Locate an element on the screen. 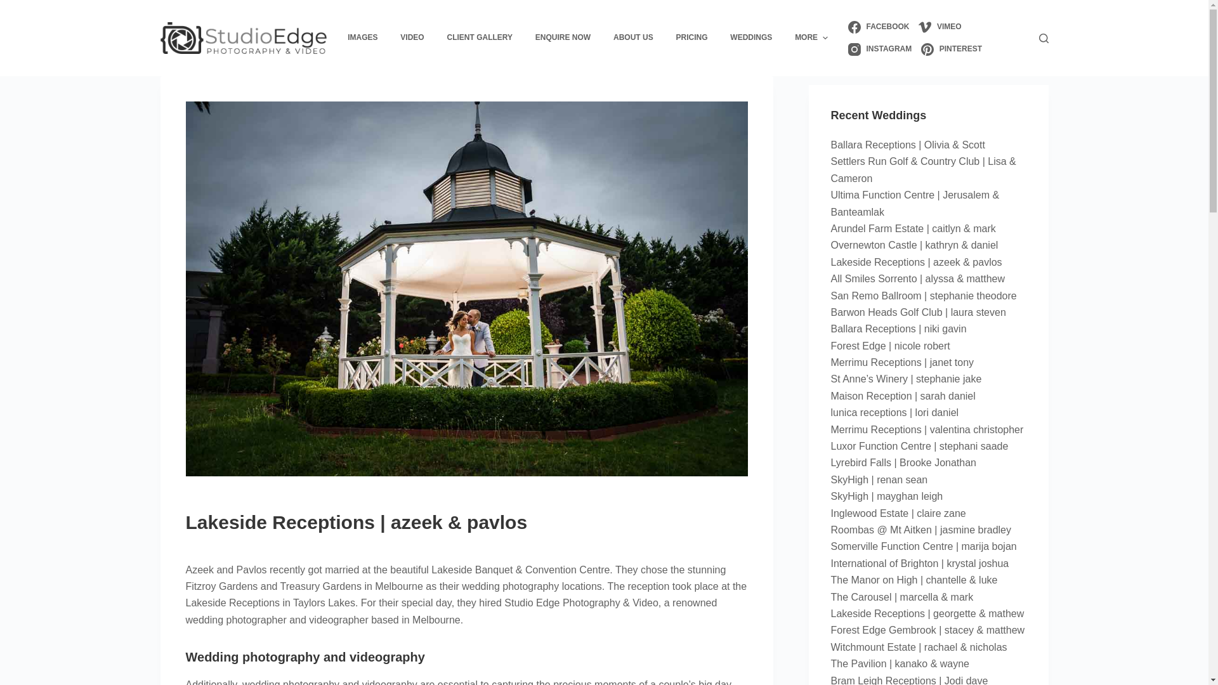 This screenshot has height=685, width=1218. ABOUT US is located at coordinates (633, 38).